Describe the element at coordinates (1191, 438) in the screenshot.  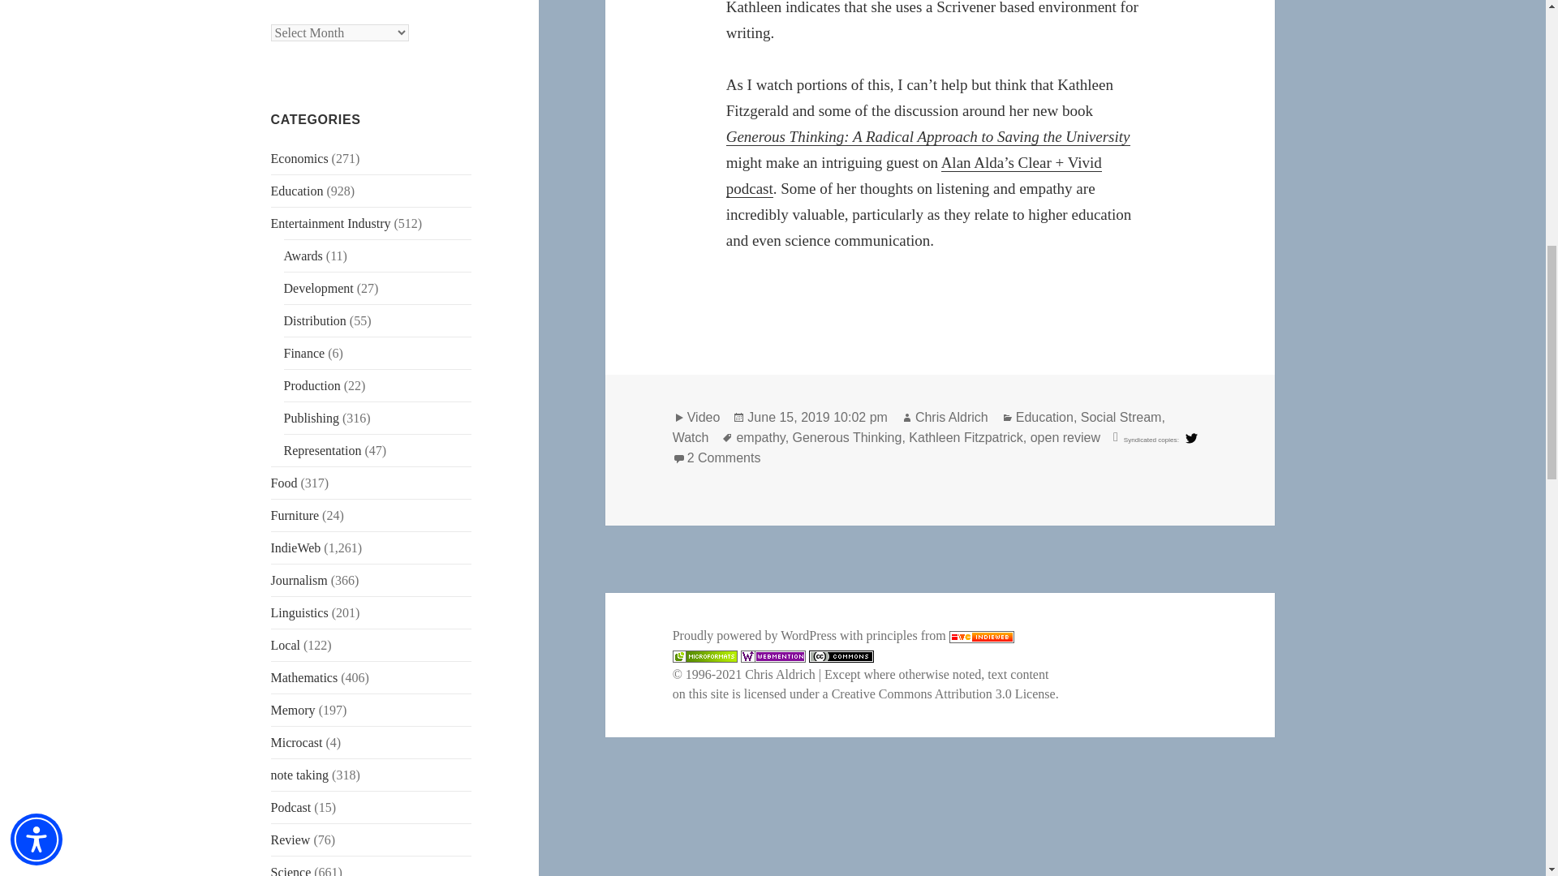
I see `Twitter` at that location.